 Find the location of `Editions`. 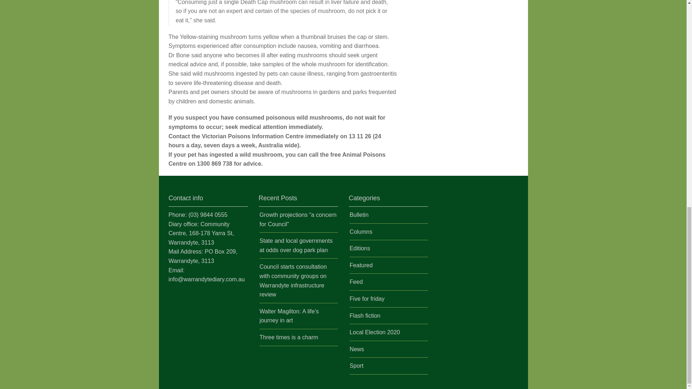

Editions is located at coordinates (360, 248).